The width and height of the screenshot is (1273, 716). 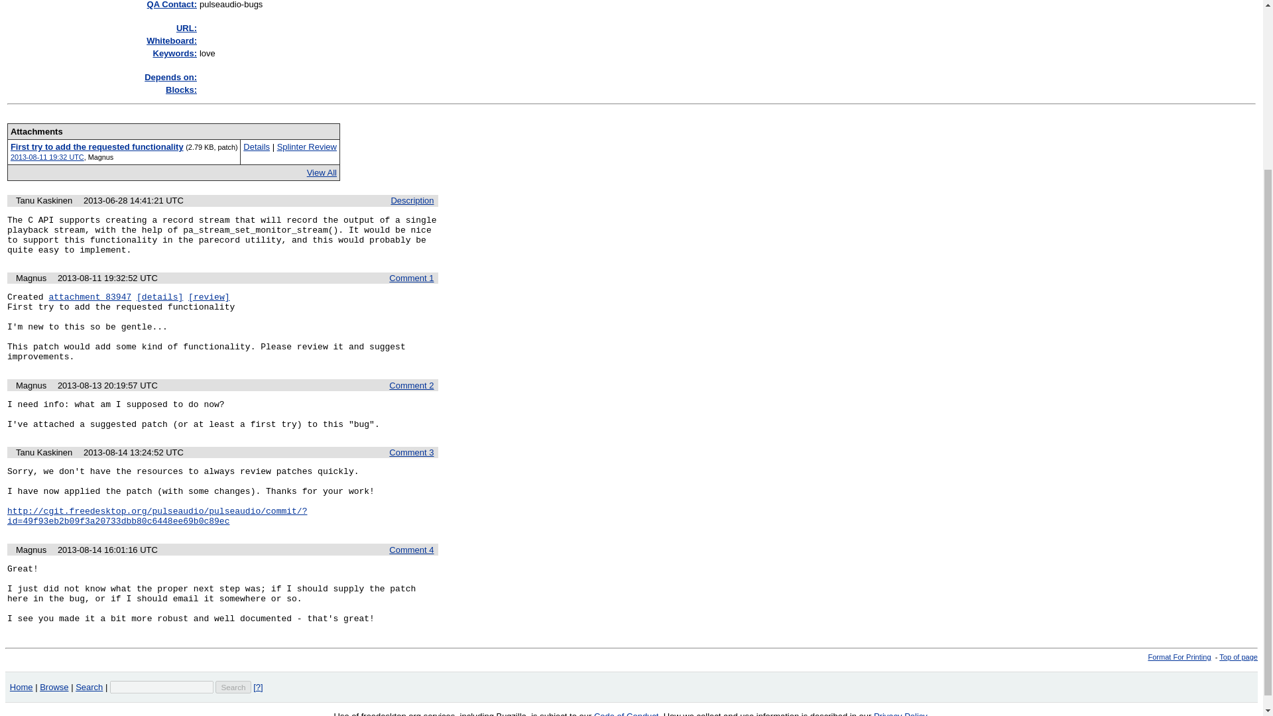 I want to click on Details, so click(x=256, y=146).